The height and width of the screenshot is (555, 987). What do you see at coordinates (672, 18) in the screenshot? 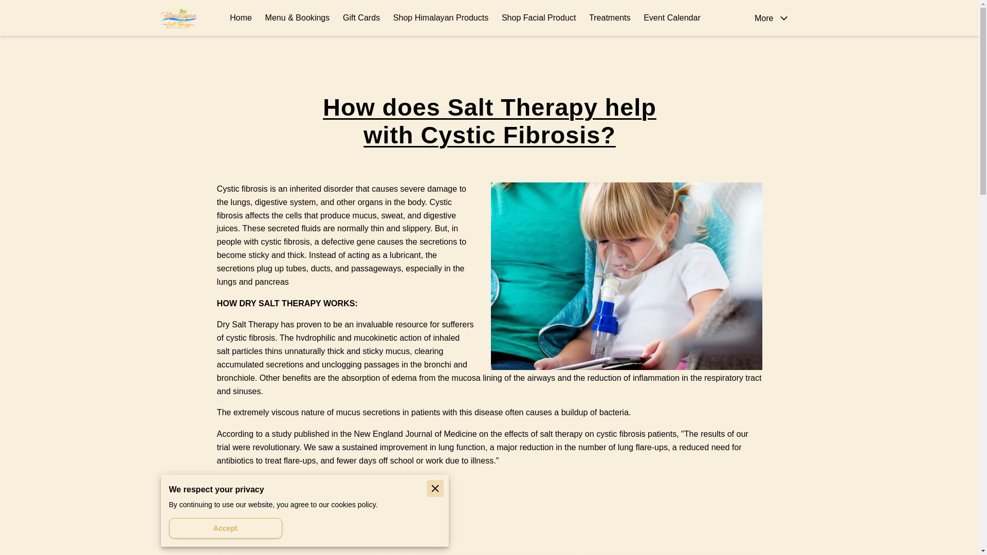
I see `Event Calendar` at bounding box center [672, 18].